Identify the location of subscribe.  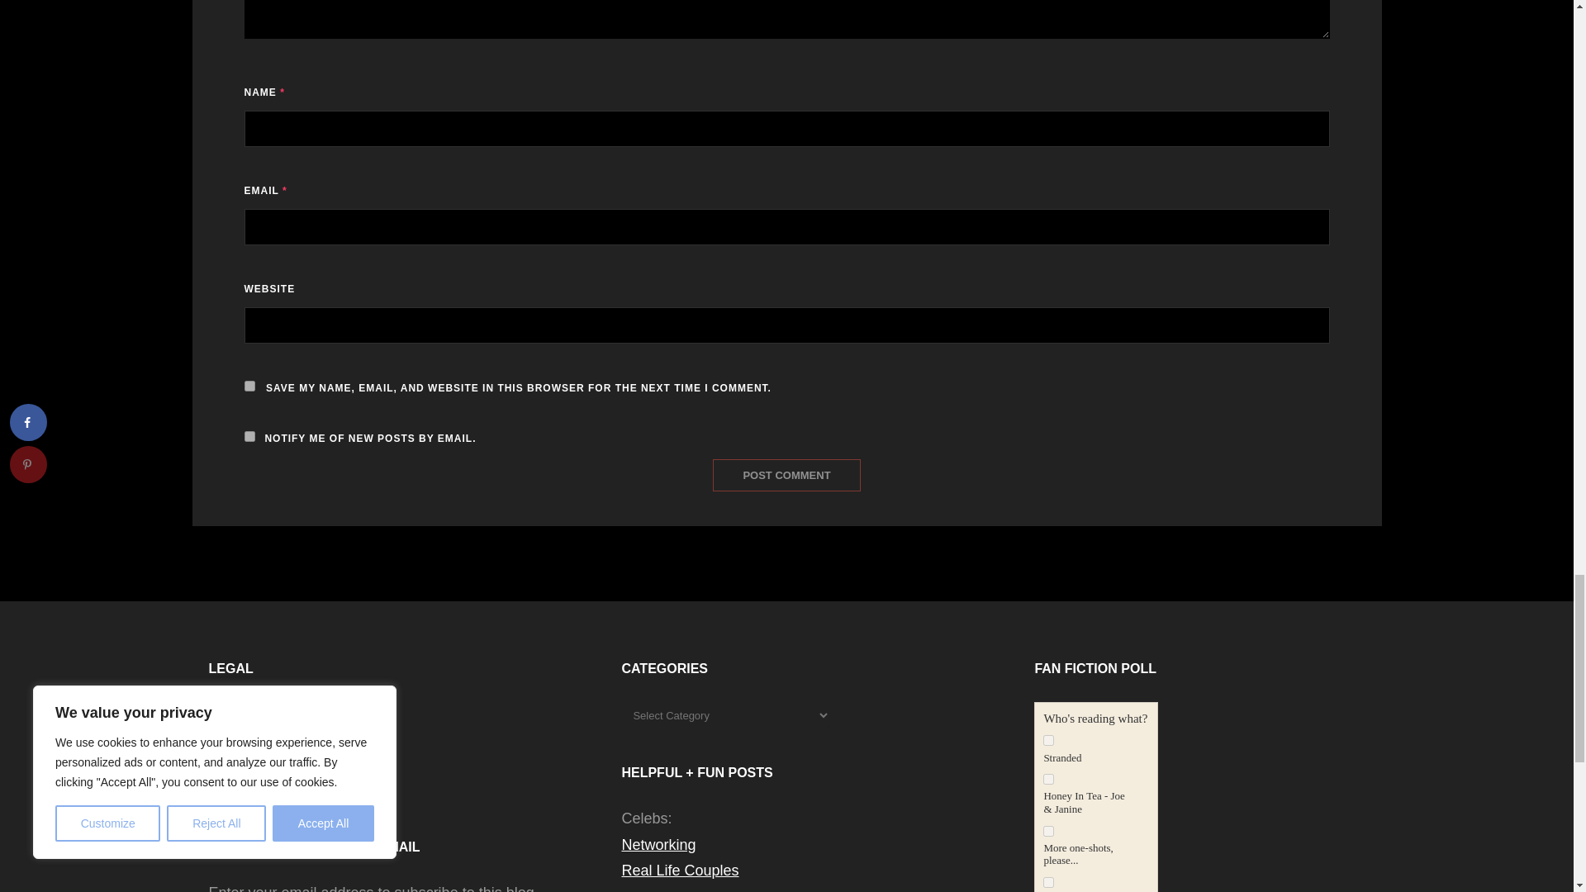
(249, 436).